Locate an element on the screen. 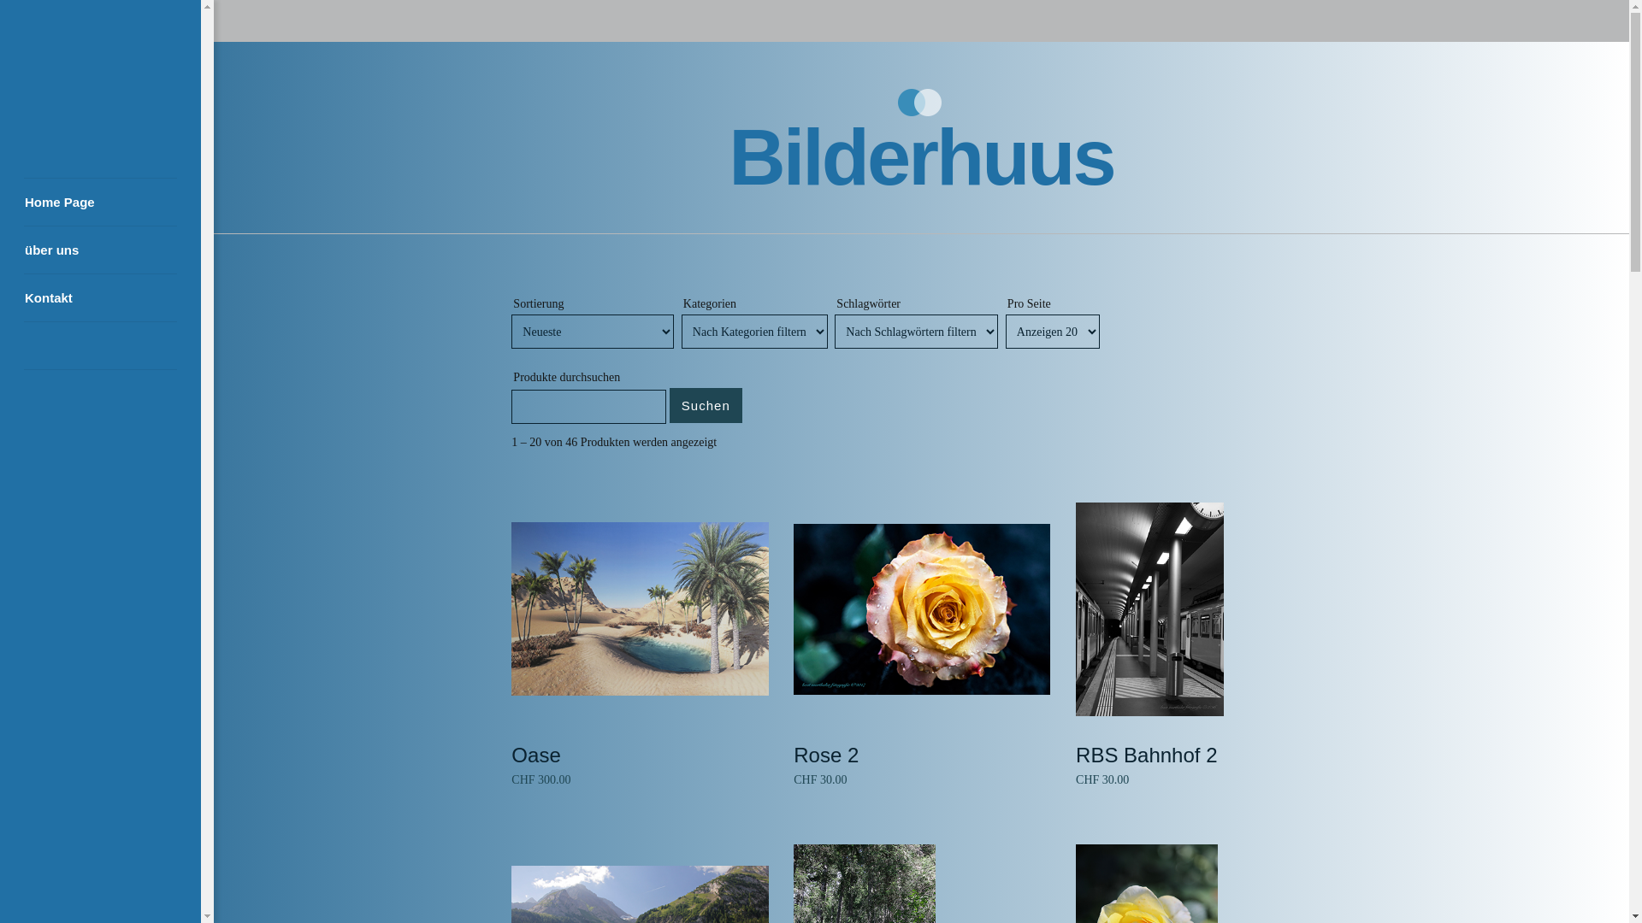 The image size is (1642, 923). Oase
CHF 300.00 is located at coordinates (640, 646).